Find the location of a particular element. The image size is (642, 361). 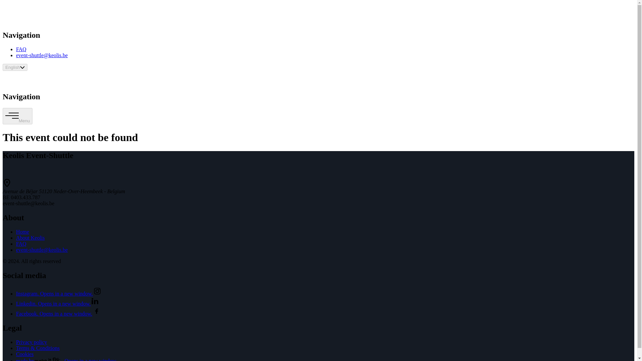

About Keolis is located at coordinates (30, 238).